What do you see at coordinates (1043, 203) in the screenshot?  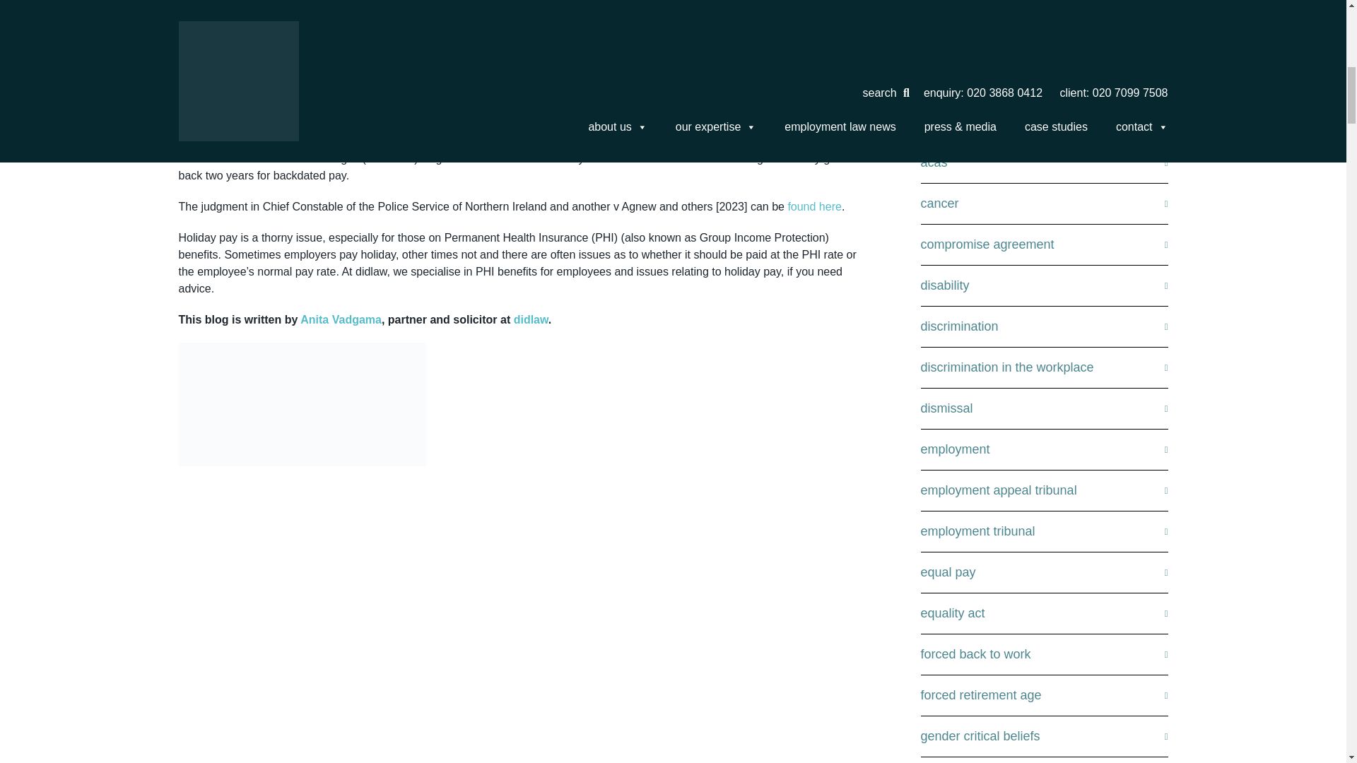 I see `Cancer` at bounding box center [1043, 203].